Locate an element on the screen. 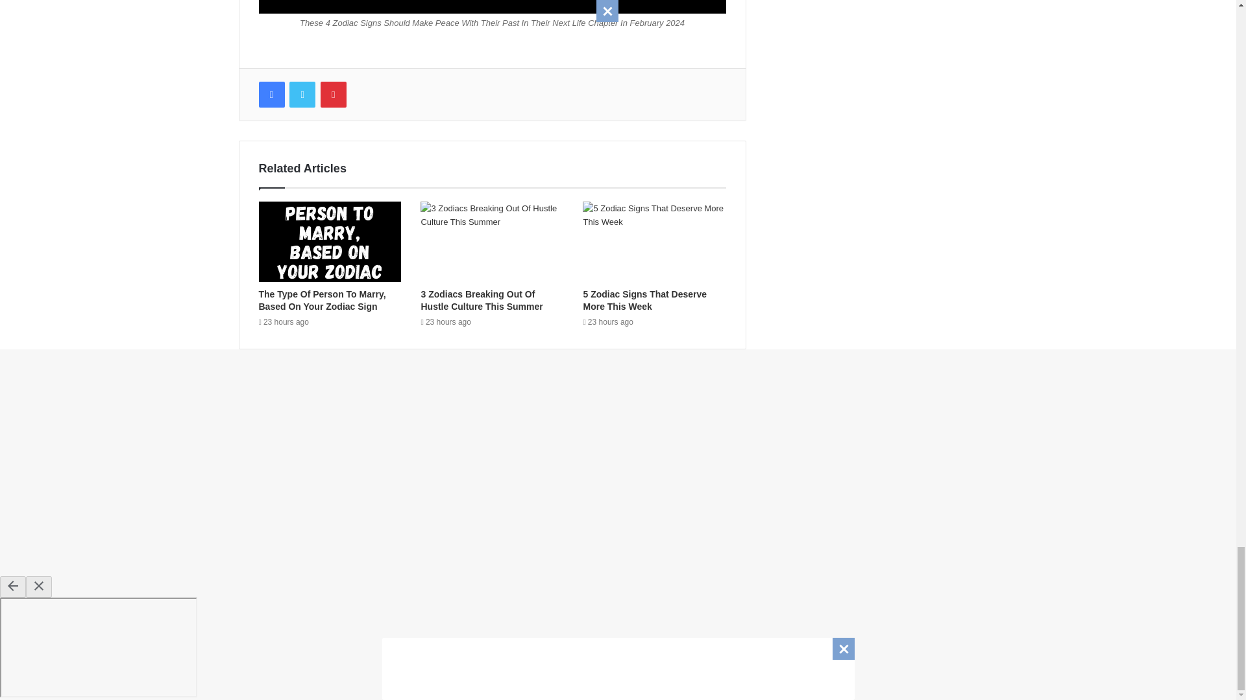  Facebook is located at coordinates (271, 95).